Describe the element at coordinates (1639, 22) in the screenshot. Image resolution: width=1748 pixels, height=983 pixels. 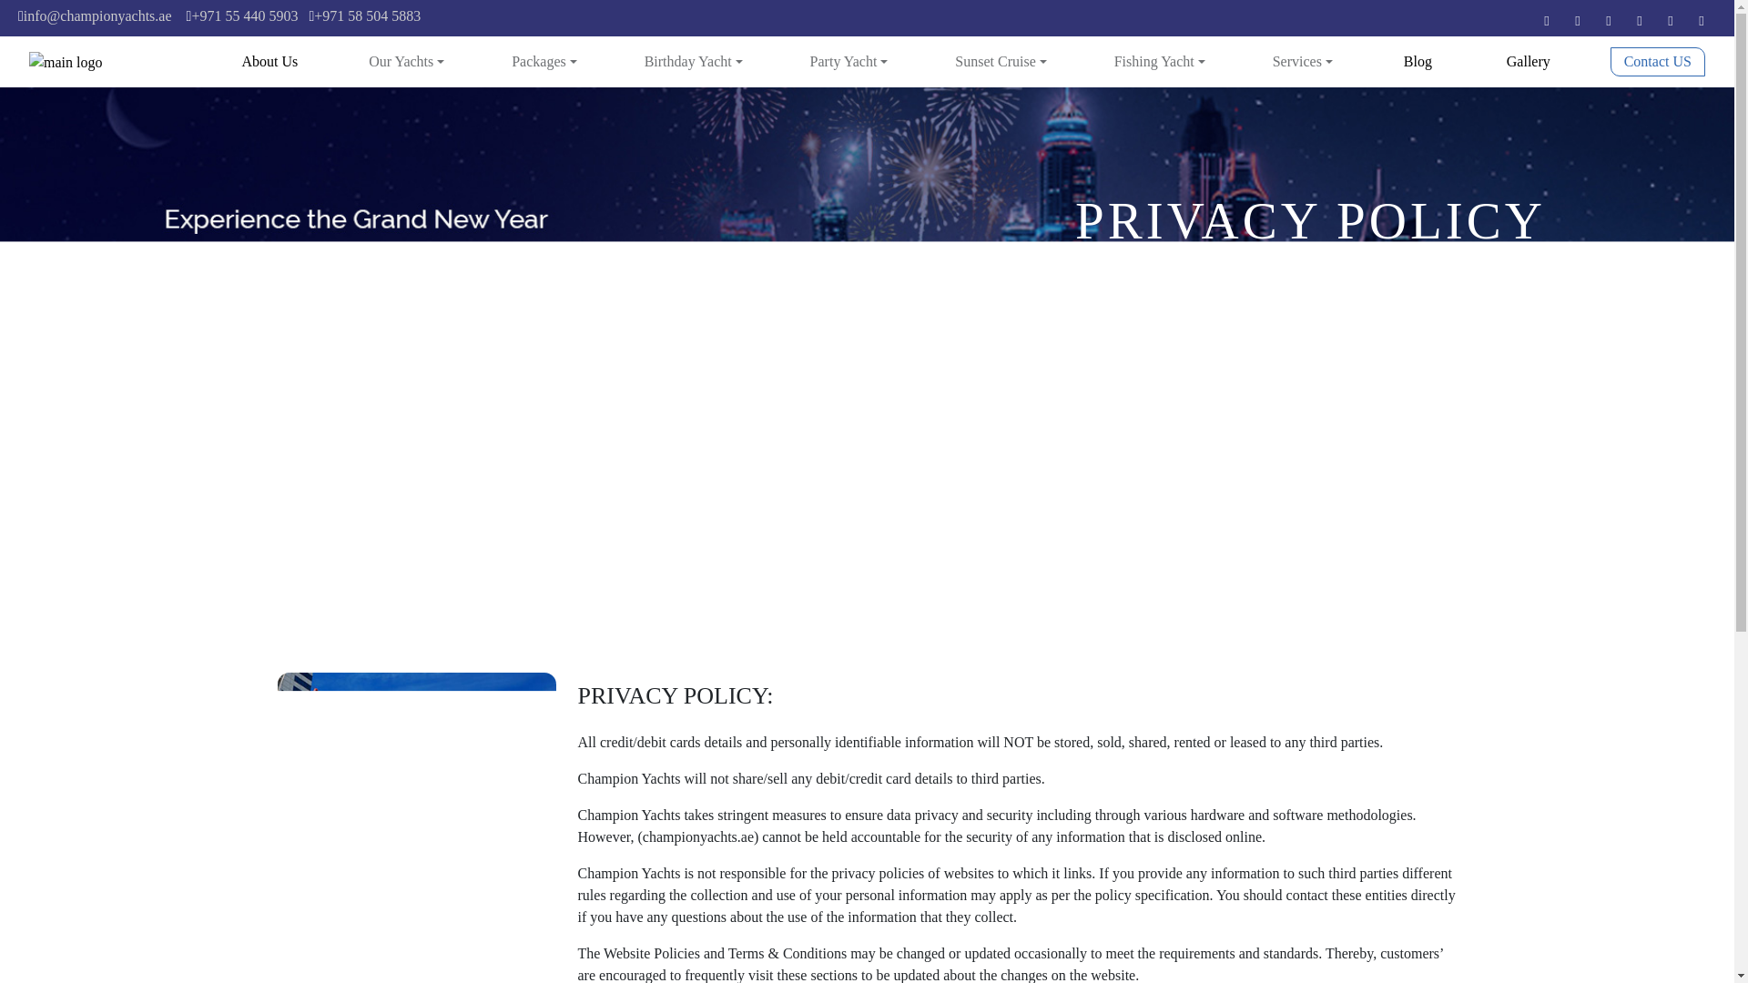
I see `Pinterest` at that location.